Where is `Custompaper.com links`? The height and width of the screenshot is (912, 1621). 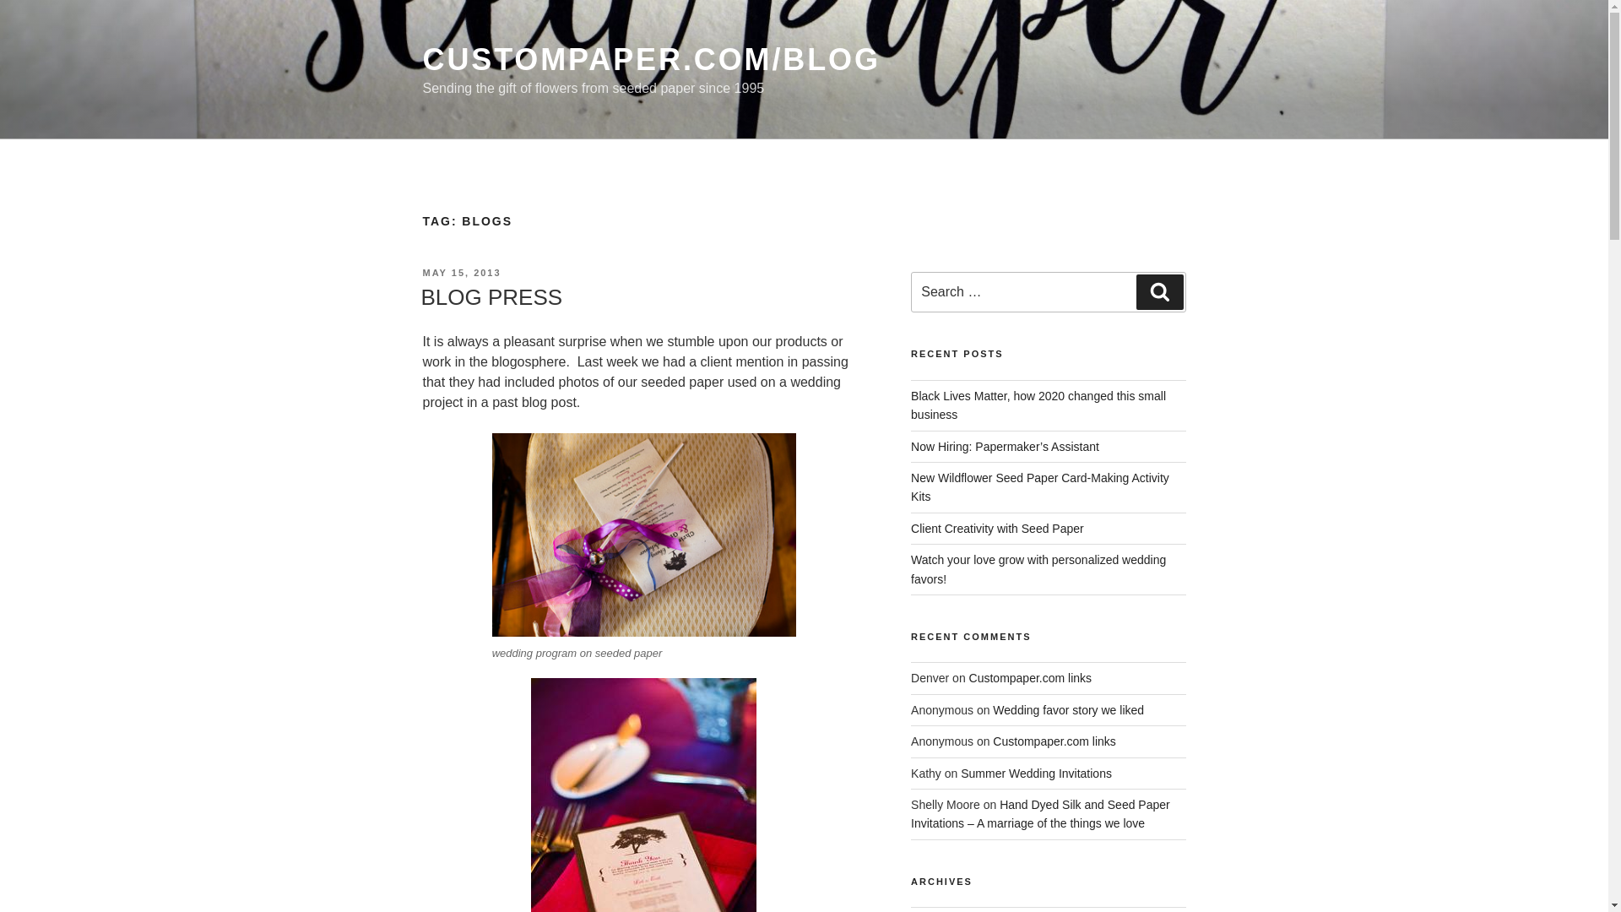 Custompaper.com links is located at coordinates (1054, 741).